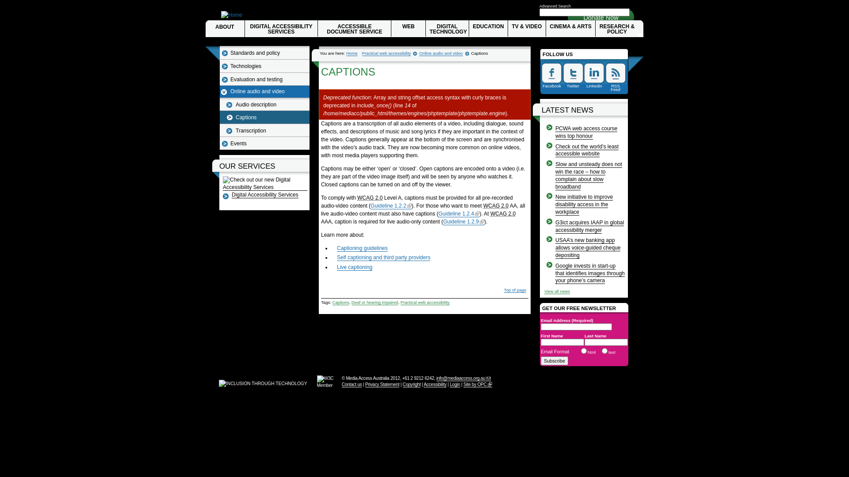  What do you see at coordinates (527, 28) in the screenshot?
I see `TV & VIDEO` at bounding box center [527, 28].